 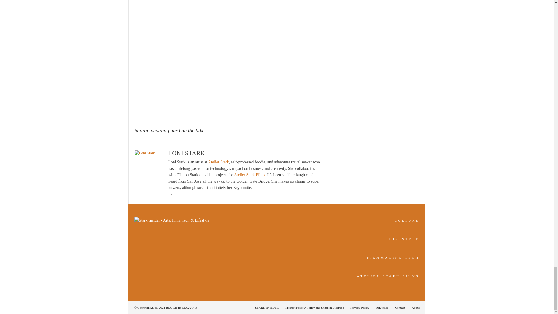 I want to click on Atelier Stark Films, so click(x=249, y=175).